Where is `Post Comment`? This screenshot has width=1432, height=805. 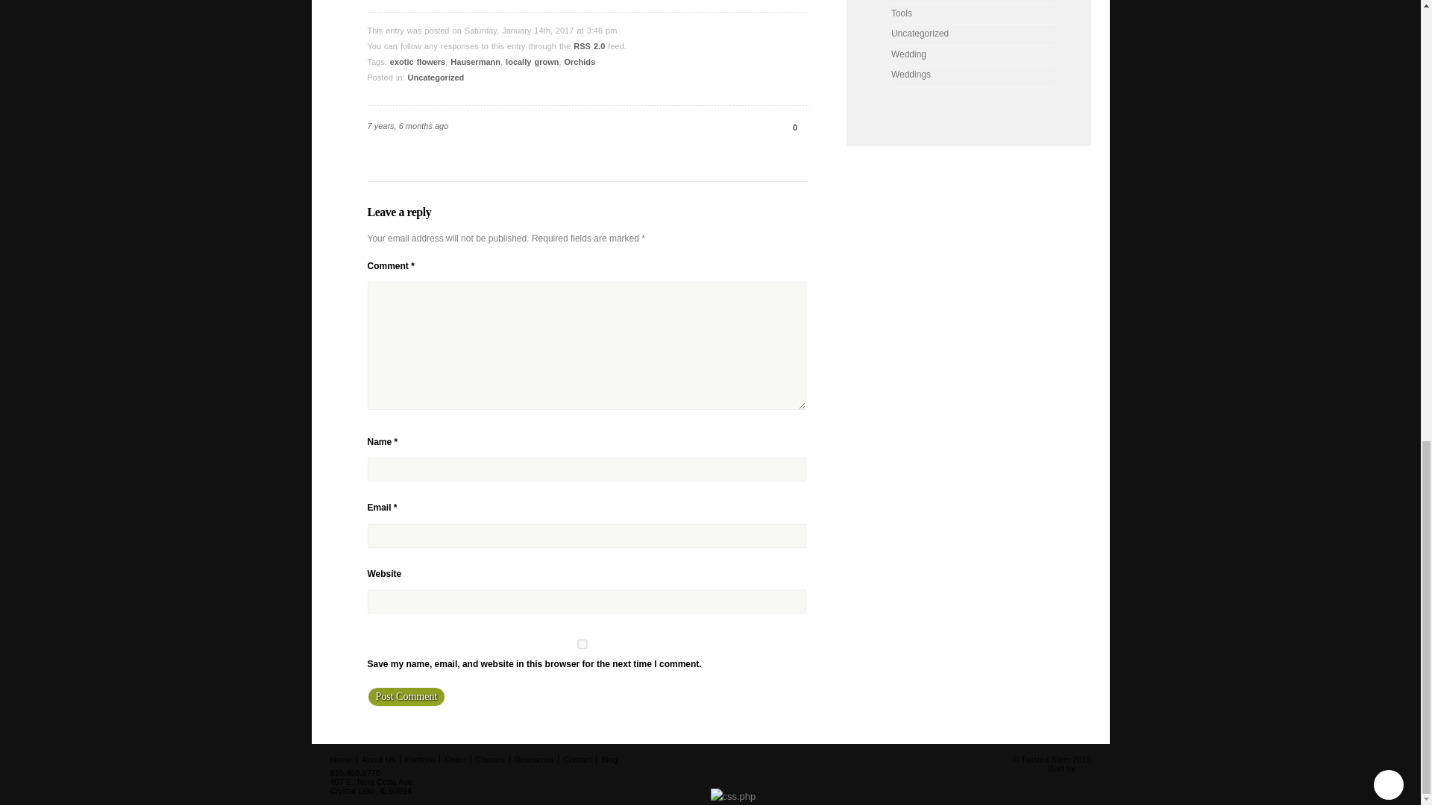
Post Comment is located at coordinates (406, 697).